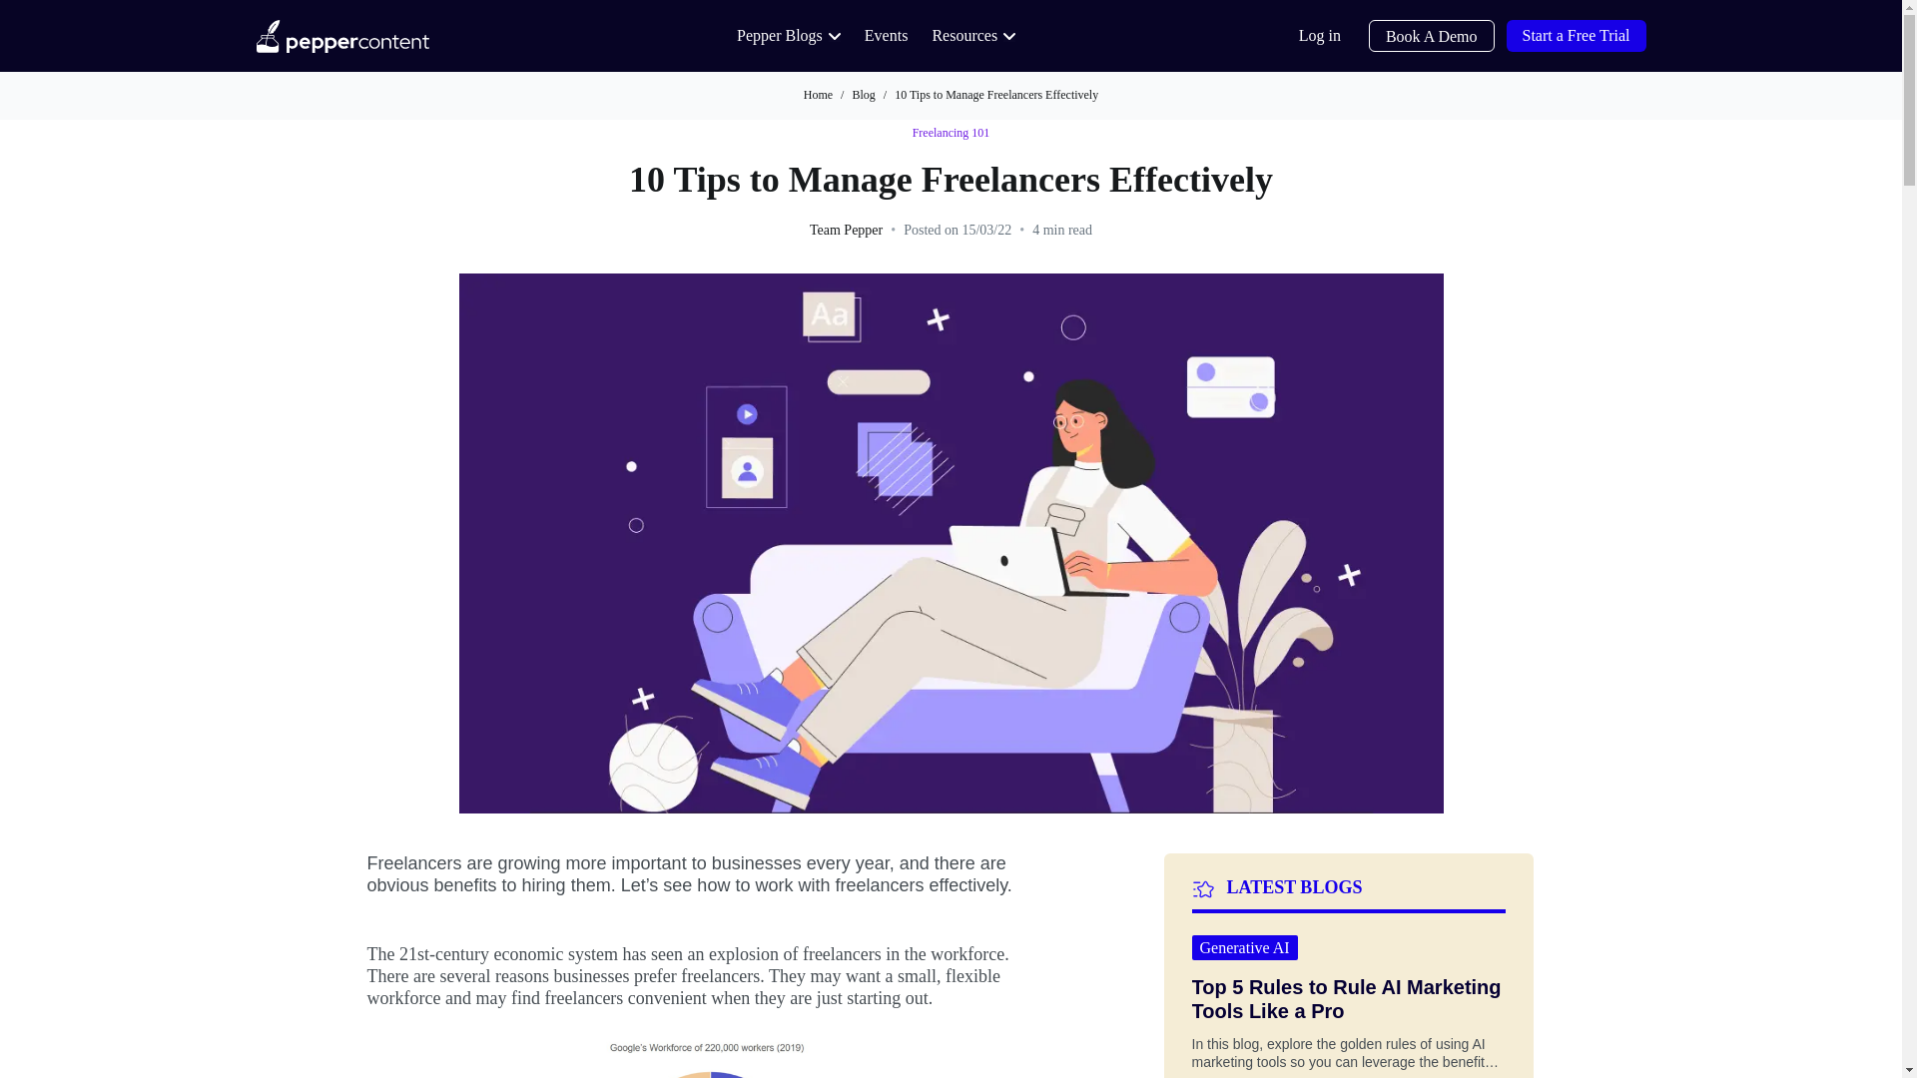 This screenshot has height=1078, width=1917. What do you see at coordinates (1320, 36) in the screenshot?
I see `Log in` at bounding box center [1320, 36].